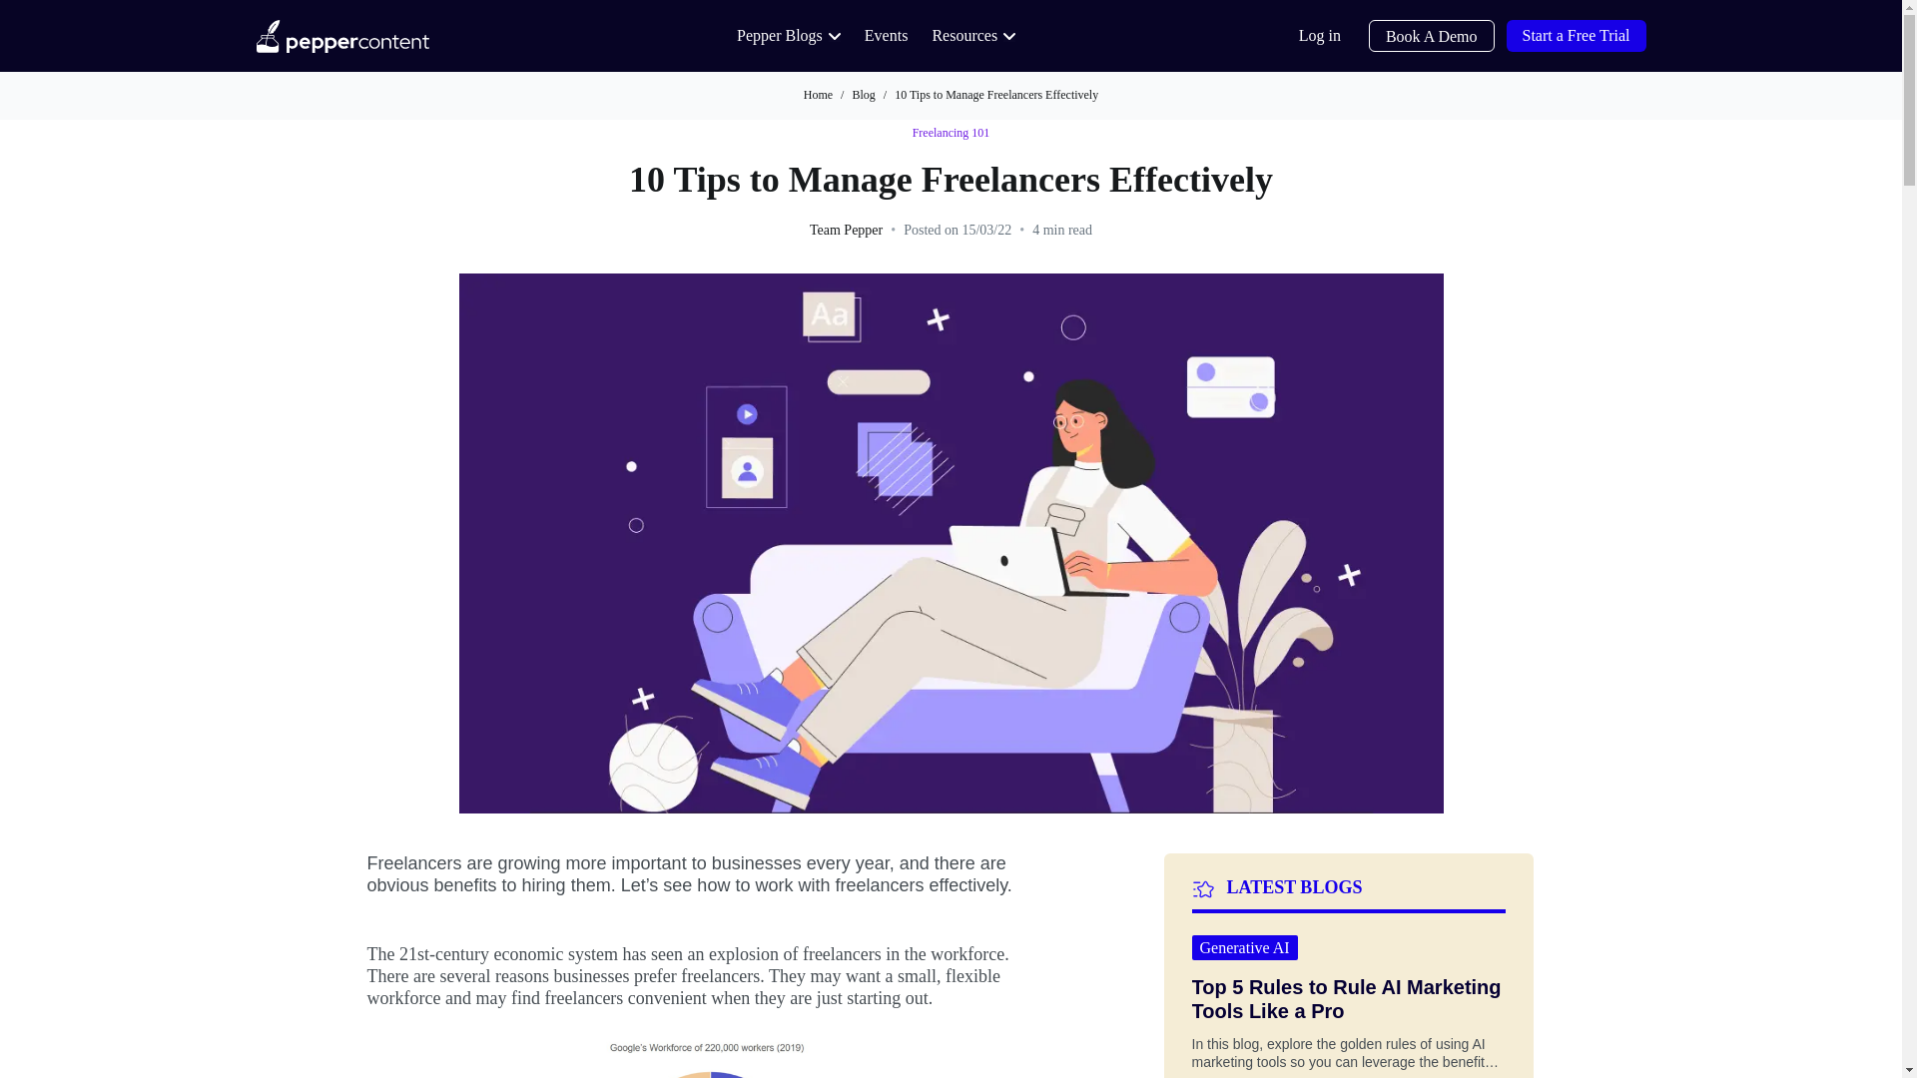 This screenshot has height=1078, width=1917. What do you see at coordinates (1320, 36) in the screenshot?
I see `Log in` at bounding box center [1320, 36].